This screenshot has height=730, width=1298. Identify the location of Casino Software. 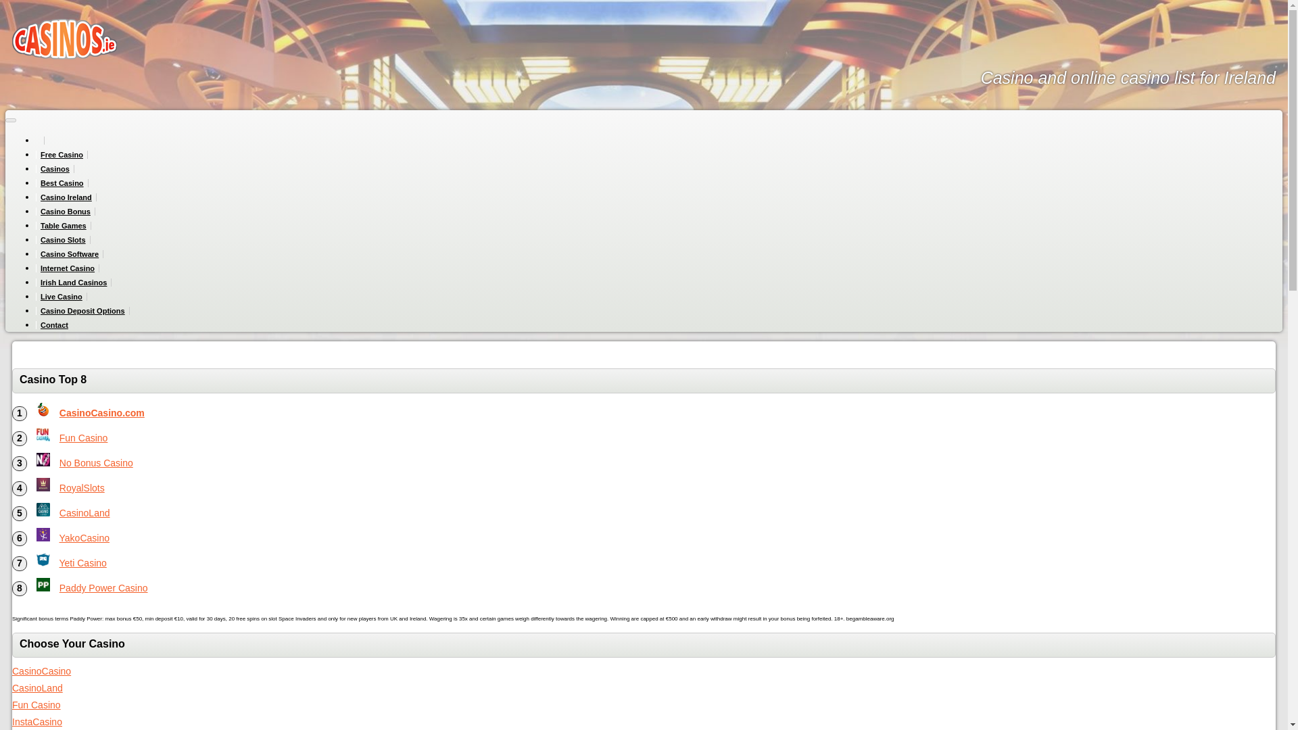
(70, 254).